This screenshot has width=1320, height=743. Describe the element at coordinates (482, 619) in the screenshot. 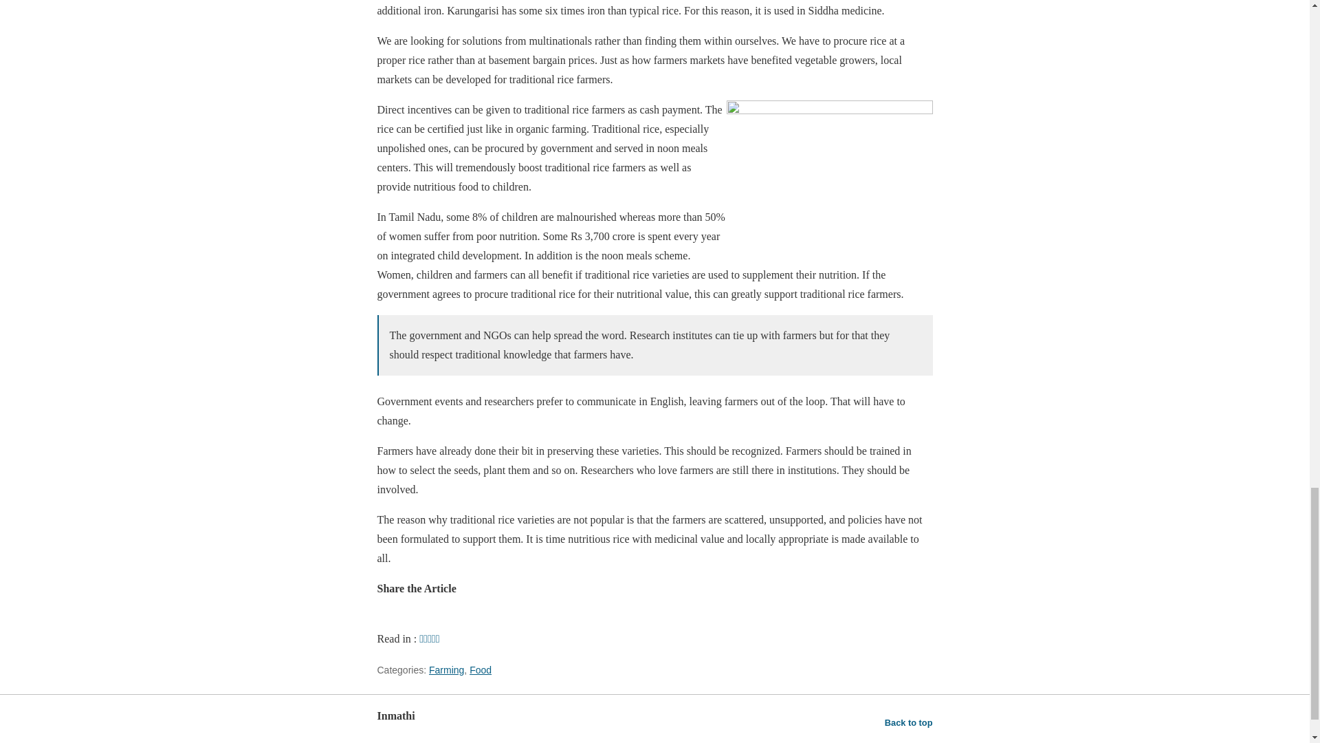

I see `Facebook` at that location.